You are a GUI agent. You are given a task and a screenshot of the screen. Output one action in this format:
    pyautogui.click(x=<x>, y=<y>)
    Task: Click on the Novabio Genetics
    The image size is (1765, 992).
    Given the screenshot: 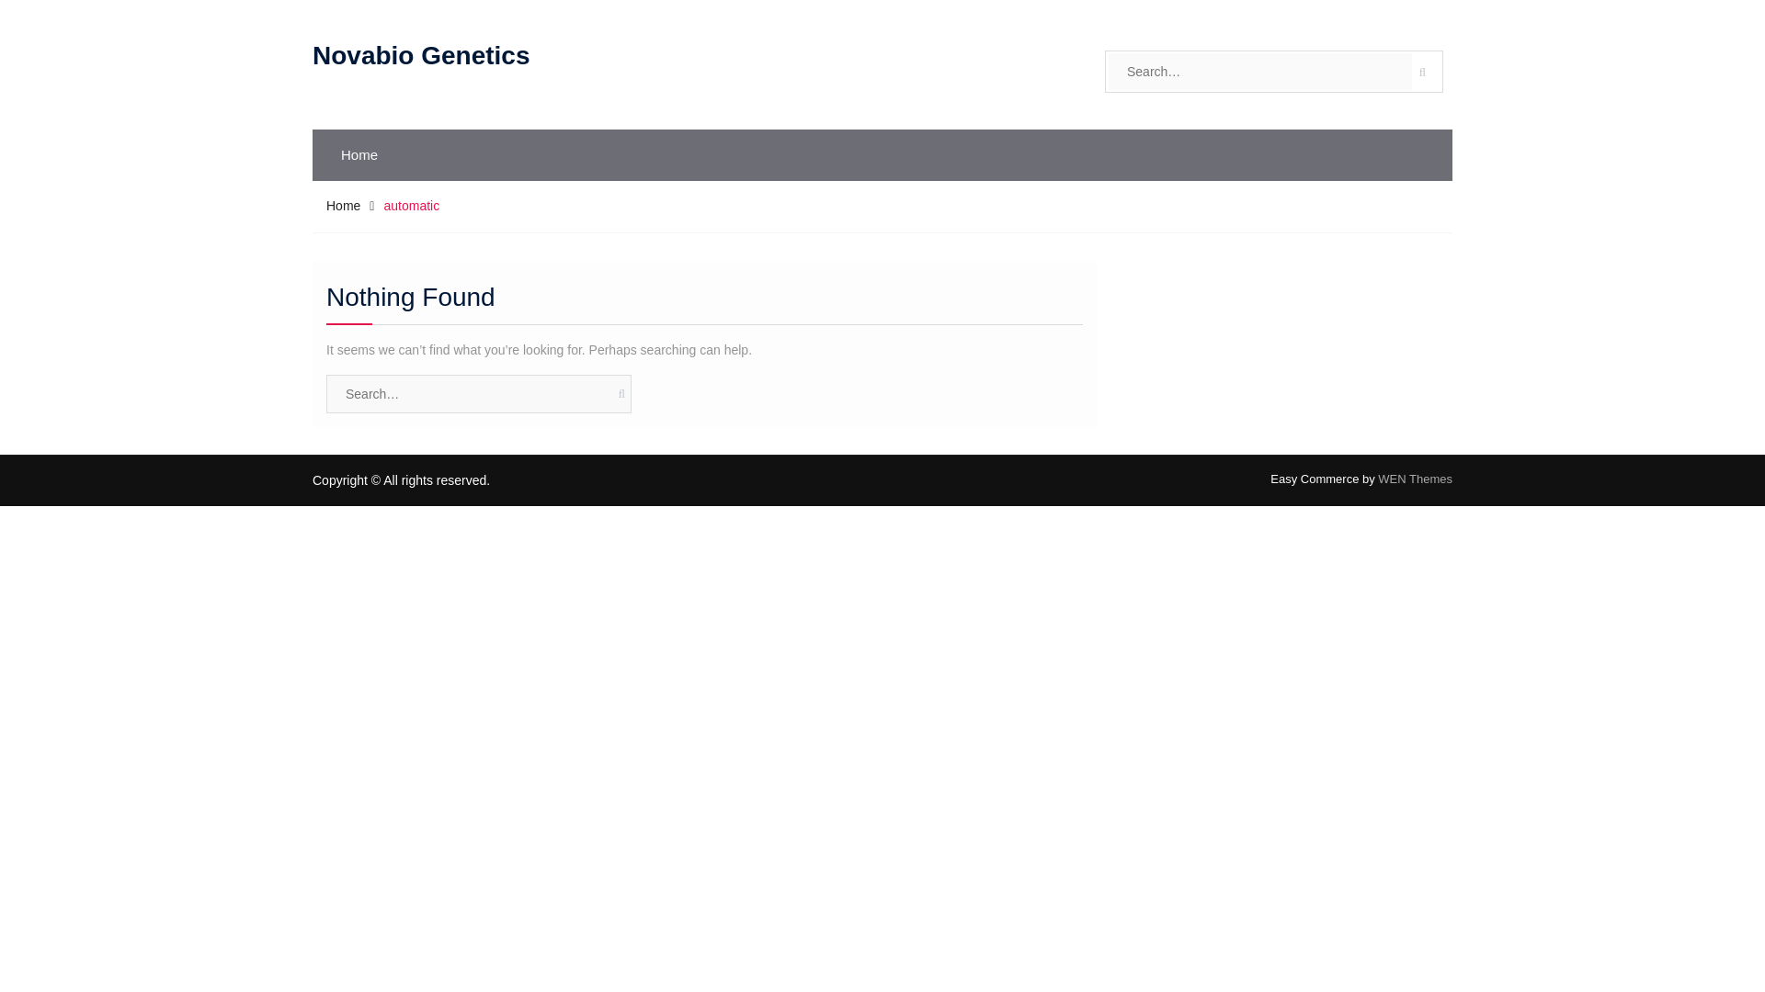 What is the action you would take?
    pyautogui.click(x=421, y=55)
    